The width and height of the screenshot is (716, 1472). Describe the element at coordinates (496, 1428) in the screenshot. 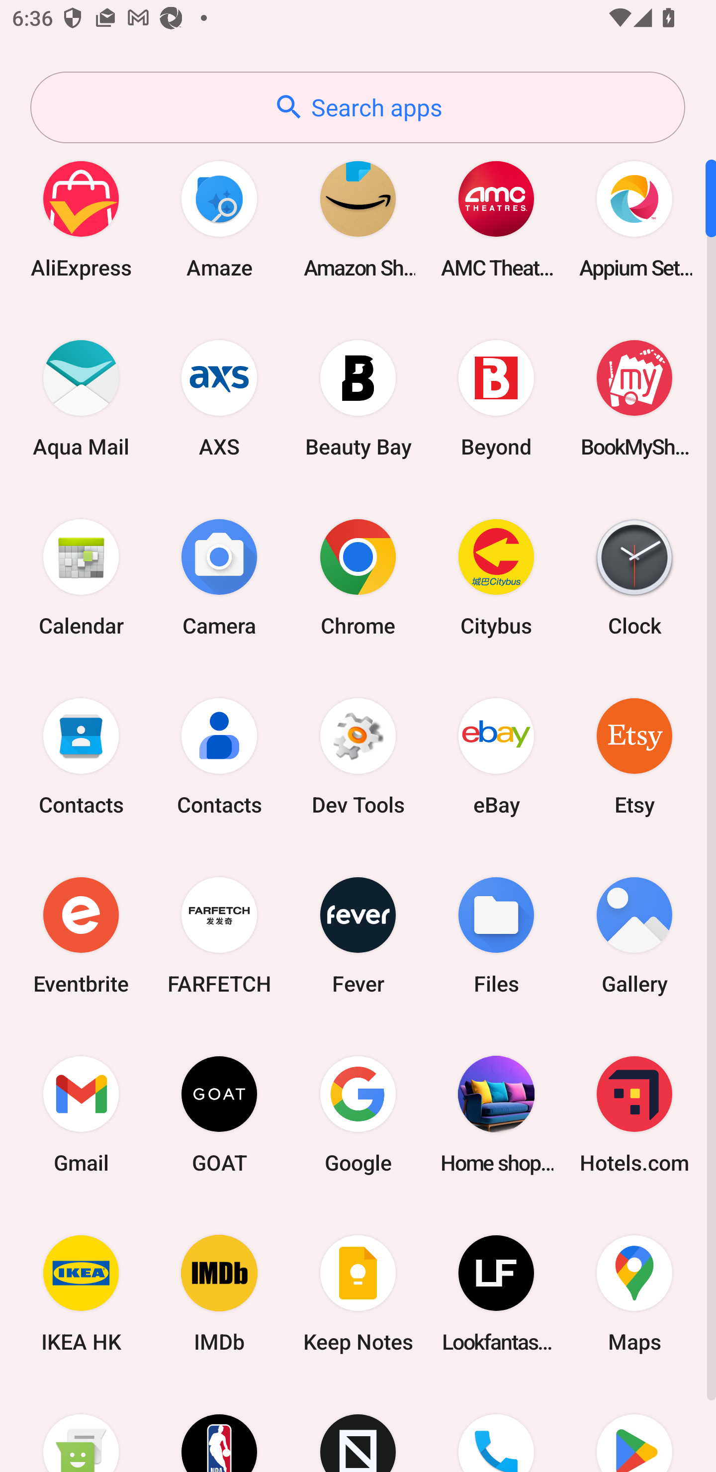

I see `Phone` at that location.